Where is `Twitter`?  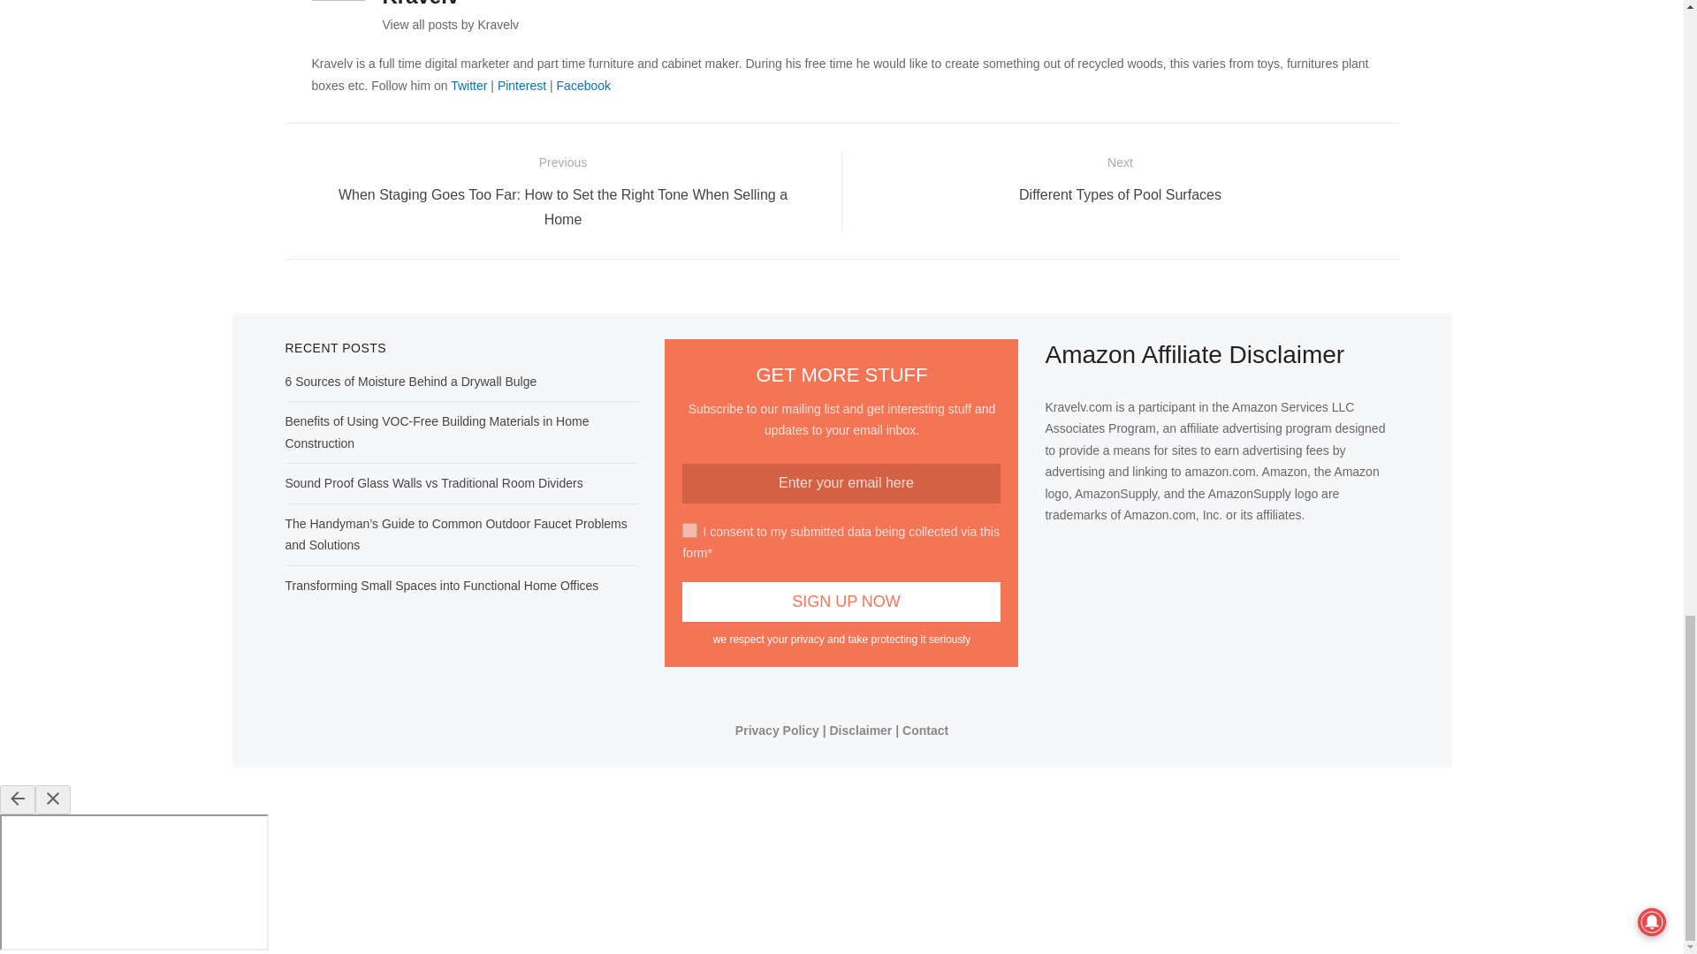
Twitter is located at coordinates (468, 85).